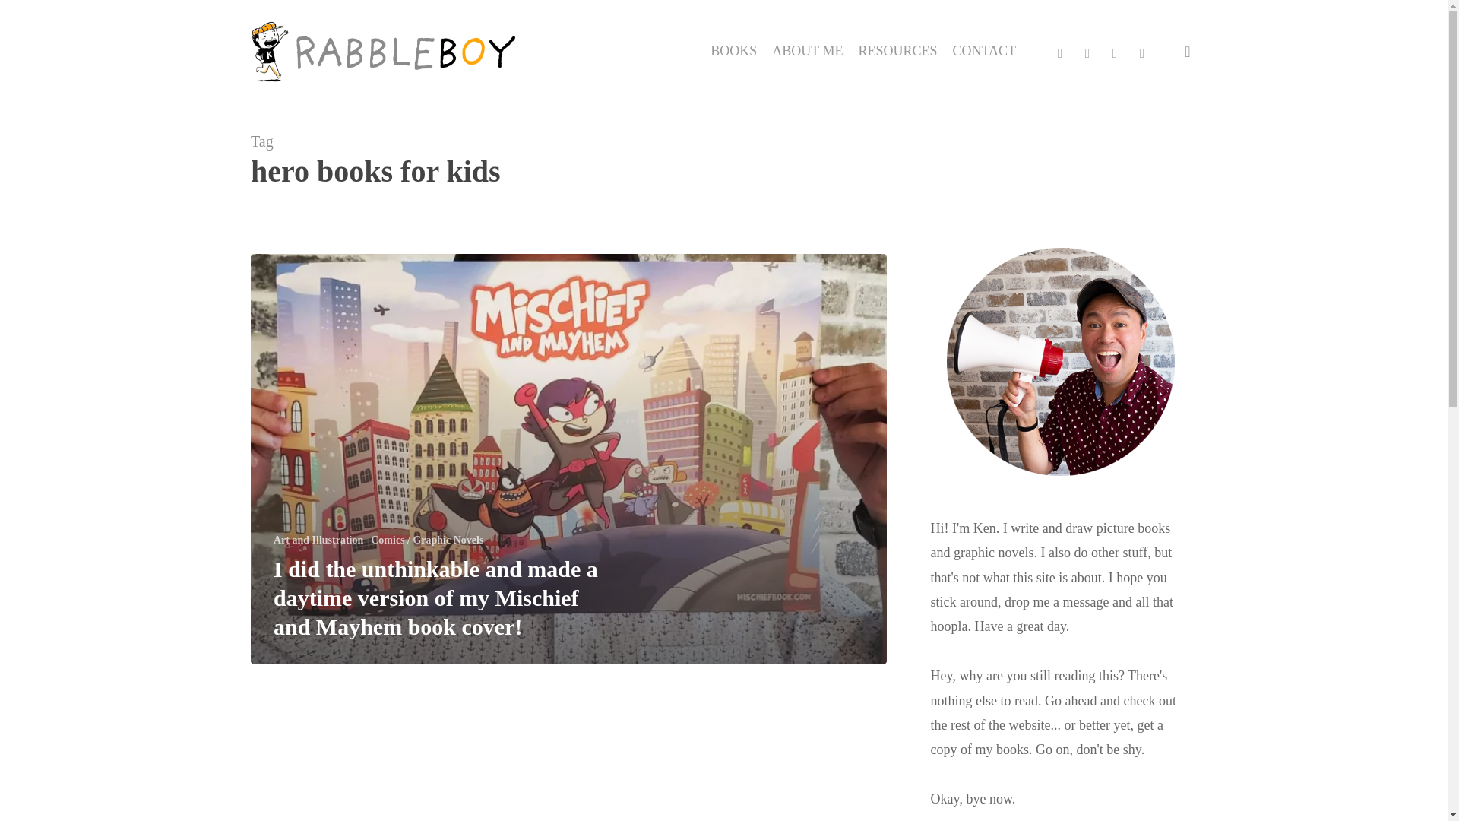 The width and height of the screenshot is (1459, 821). I want to click on CONTACT, so click(983, 51).